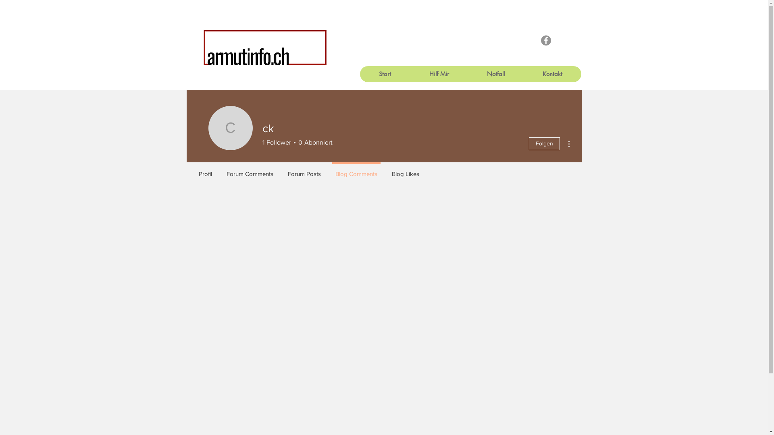 Image resolution: width=774 pixels, height=435 pixels. I want to click on Kontakt, so click(552, 74).